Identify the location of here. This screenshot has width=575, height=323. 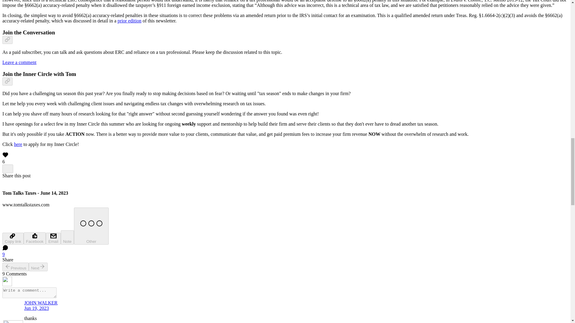
(18, 144).